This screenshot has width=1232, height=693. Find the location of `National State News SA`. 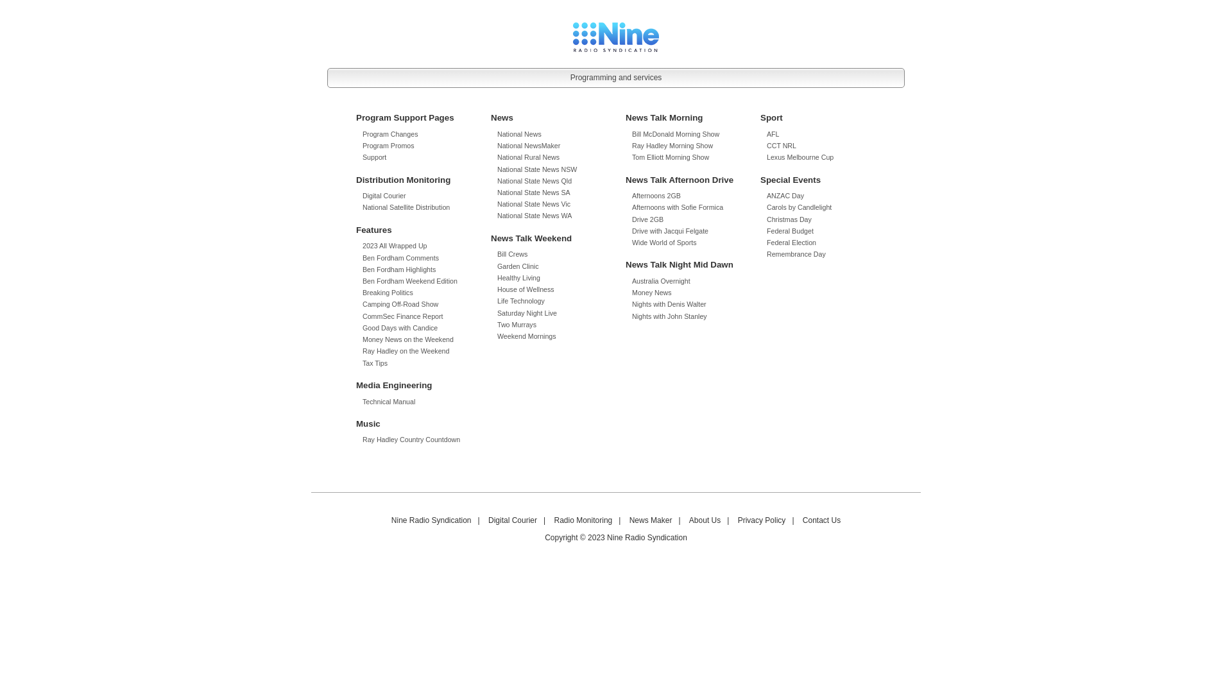

National State News SA is located at coordinates (534, 193).